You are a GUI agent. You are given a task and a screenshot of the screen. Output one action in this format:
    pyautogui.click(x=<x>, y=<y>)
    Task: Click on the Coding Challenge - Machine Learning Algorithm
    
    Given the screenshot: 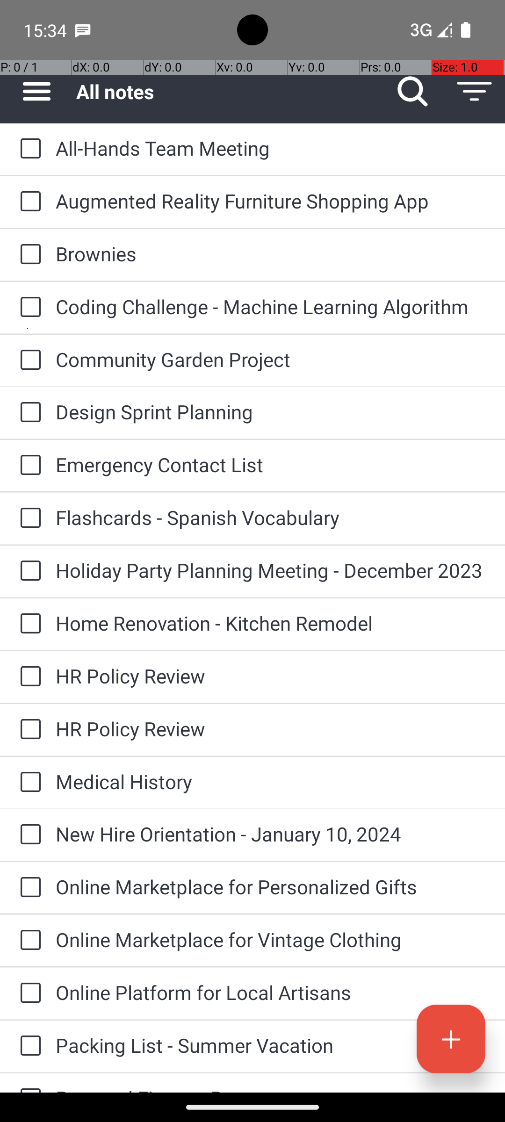 What is the action you would take?
    pyautogui.click(x=271, y=306)
    